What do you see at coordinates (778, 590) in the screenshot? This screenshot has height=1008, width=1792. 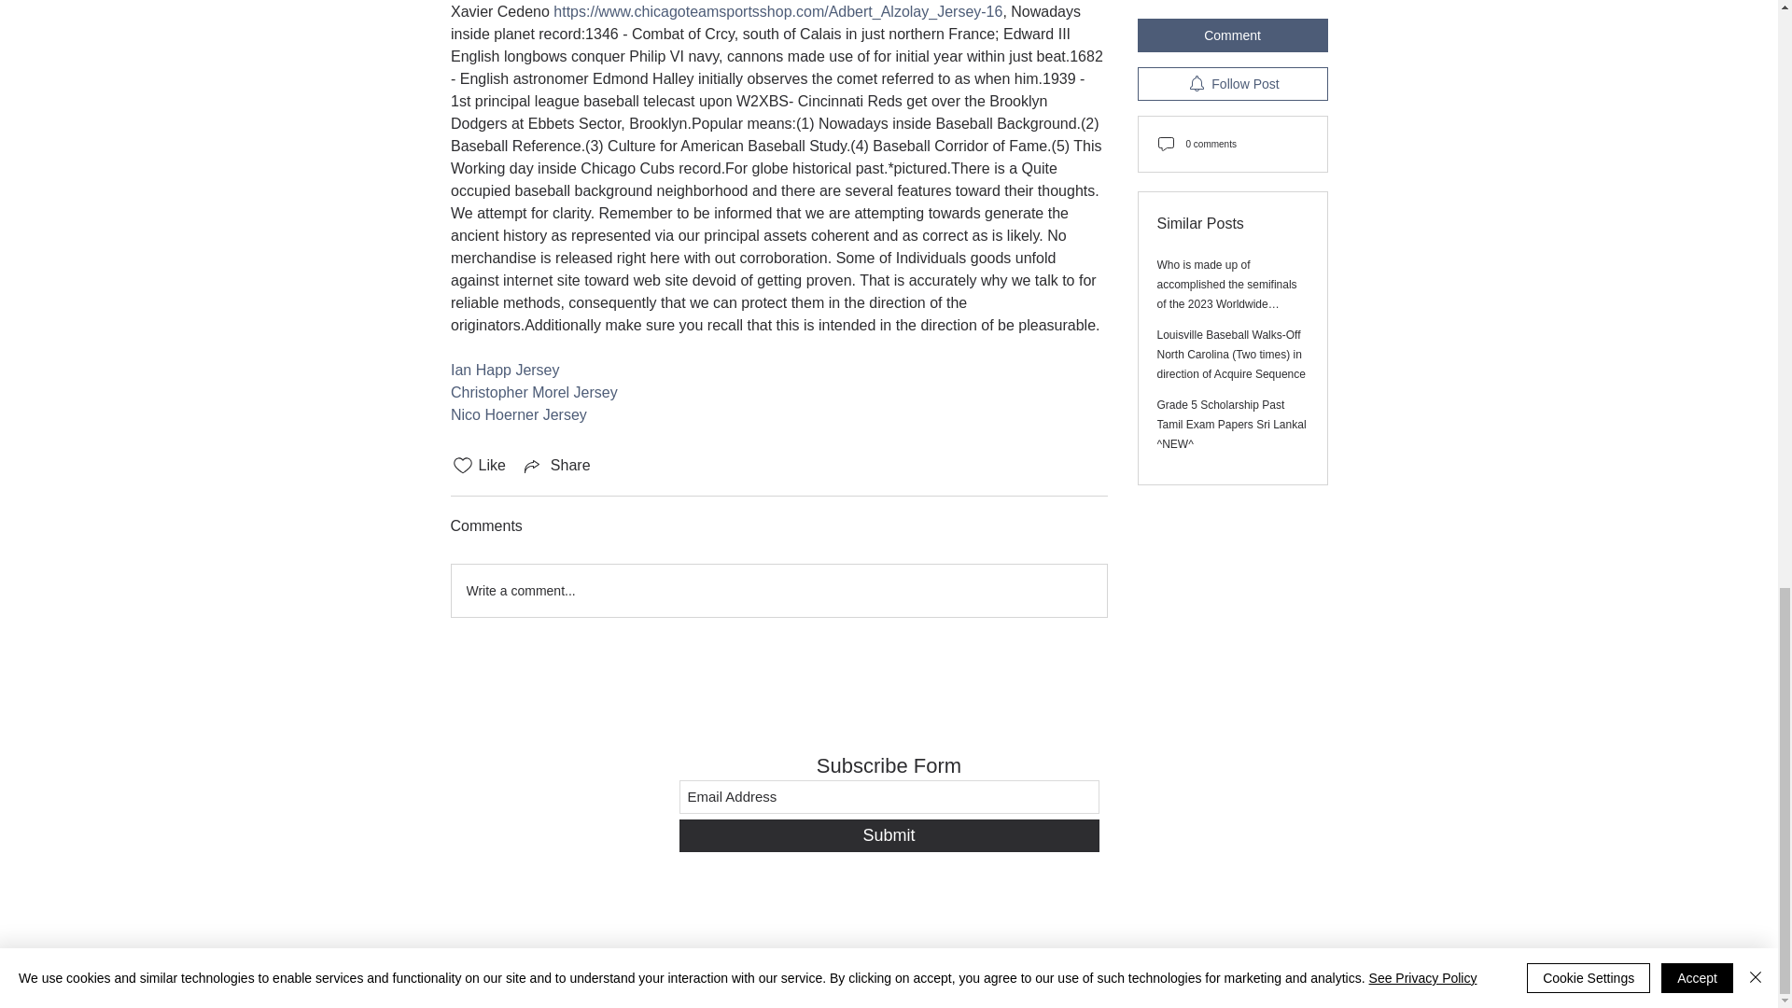 I see `Write a comment...` at bounding box center [778, 590].